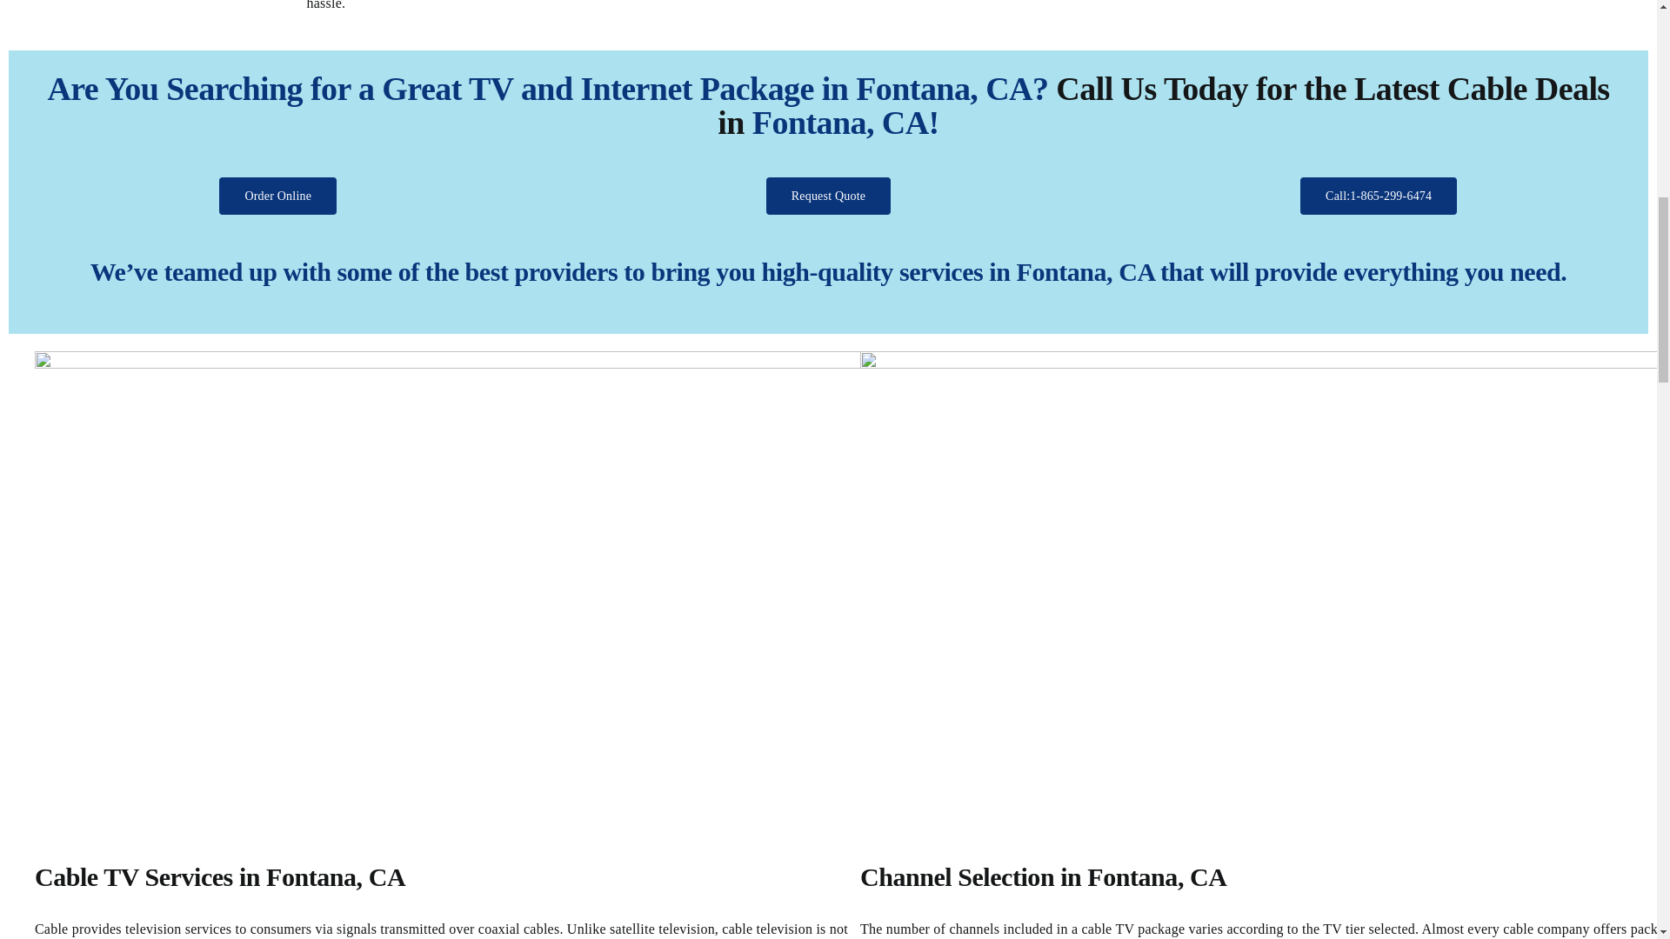 The image size is (1670, 939). I want to click on Call:1-865-299-6474, so click(1378, 196).